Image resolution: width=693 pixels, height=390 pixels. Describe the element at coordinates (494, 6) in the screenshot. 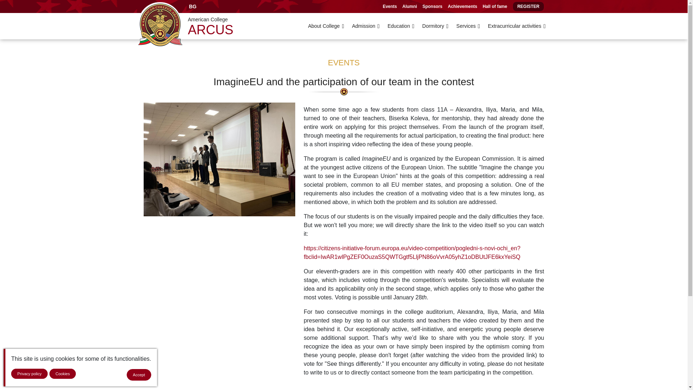

I see `Hall of fame` at that location.